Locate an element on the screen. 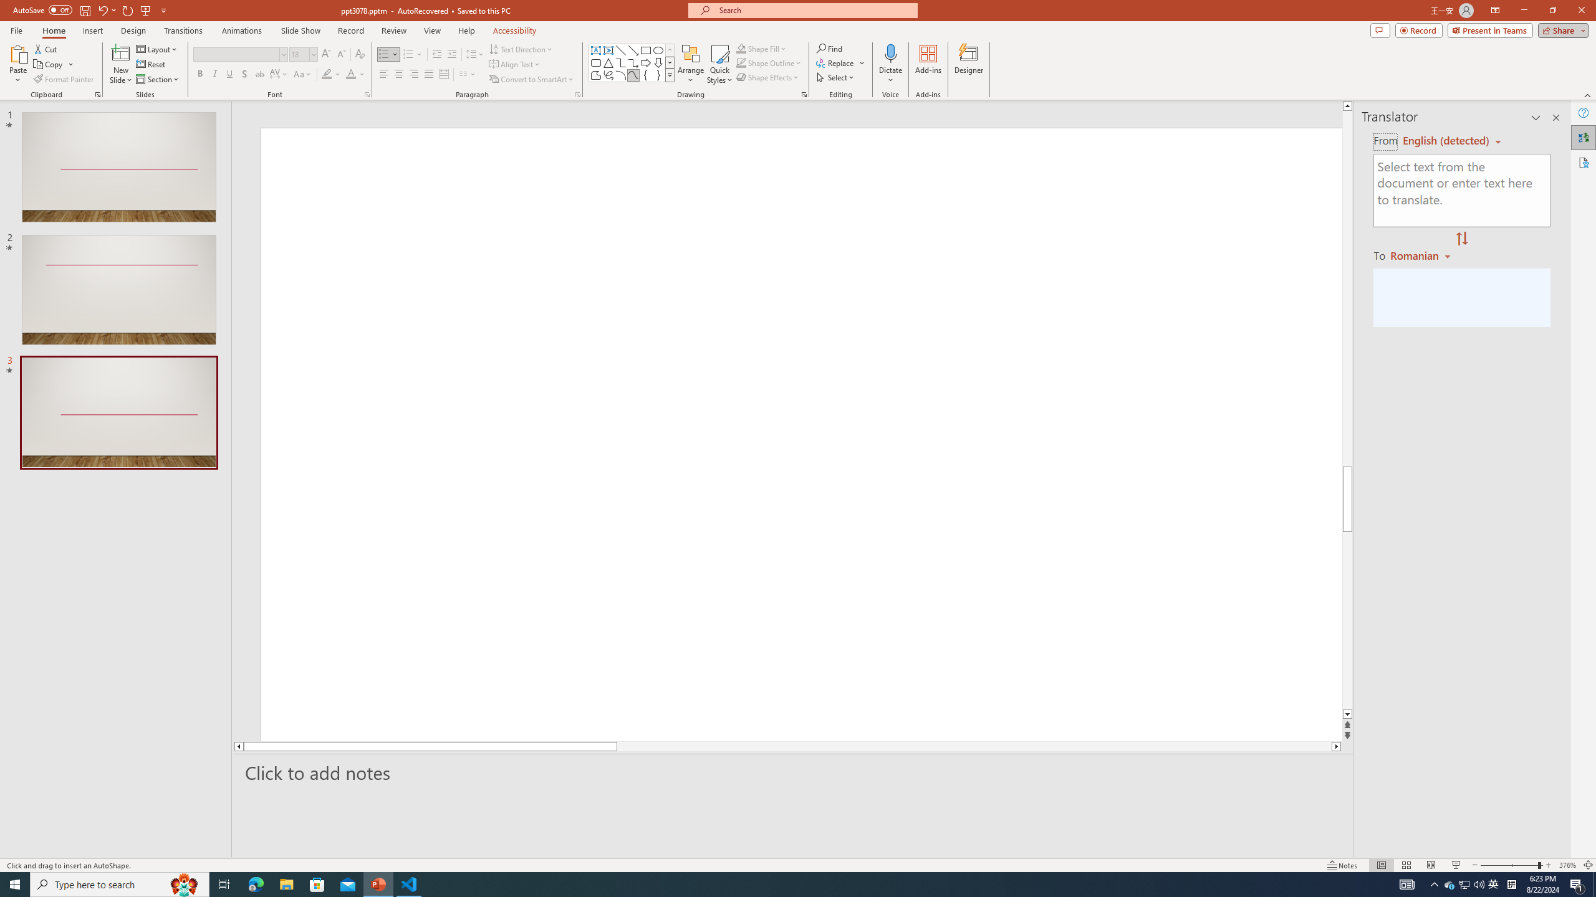  Freeform: Scribble is located at coordinates (608, 75).